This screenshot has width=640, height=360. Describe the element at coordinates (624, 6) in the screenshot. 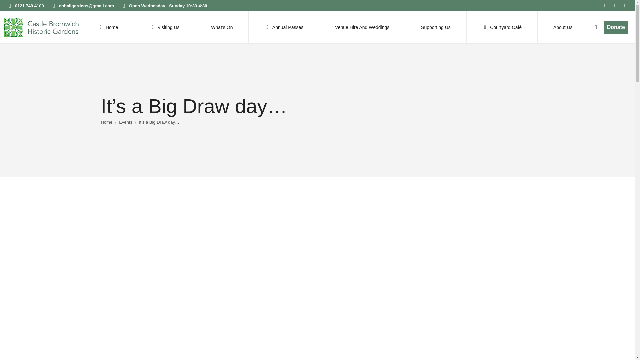

I see `Instagram page opens in new window` at that location.